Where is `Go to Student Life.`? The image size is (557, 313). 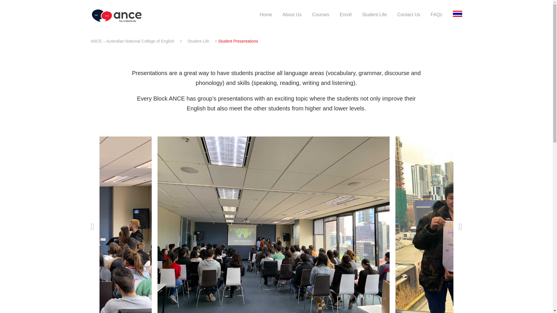
Go to Student Life. is located at coordinates (198, 41).